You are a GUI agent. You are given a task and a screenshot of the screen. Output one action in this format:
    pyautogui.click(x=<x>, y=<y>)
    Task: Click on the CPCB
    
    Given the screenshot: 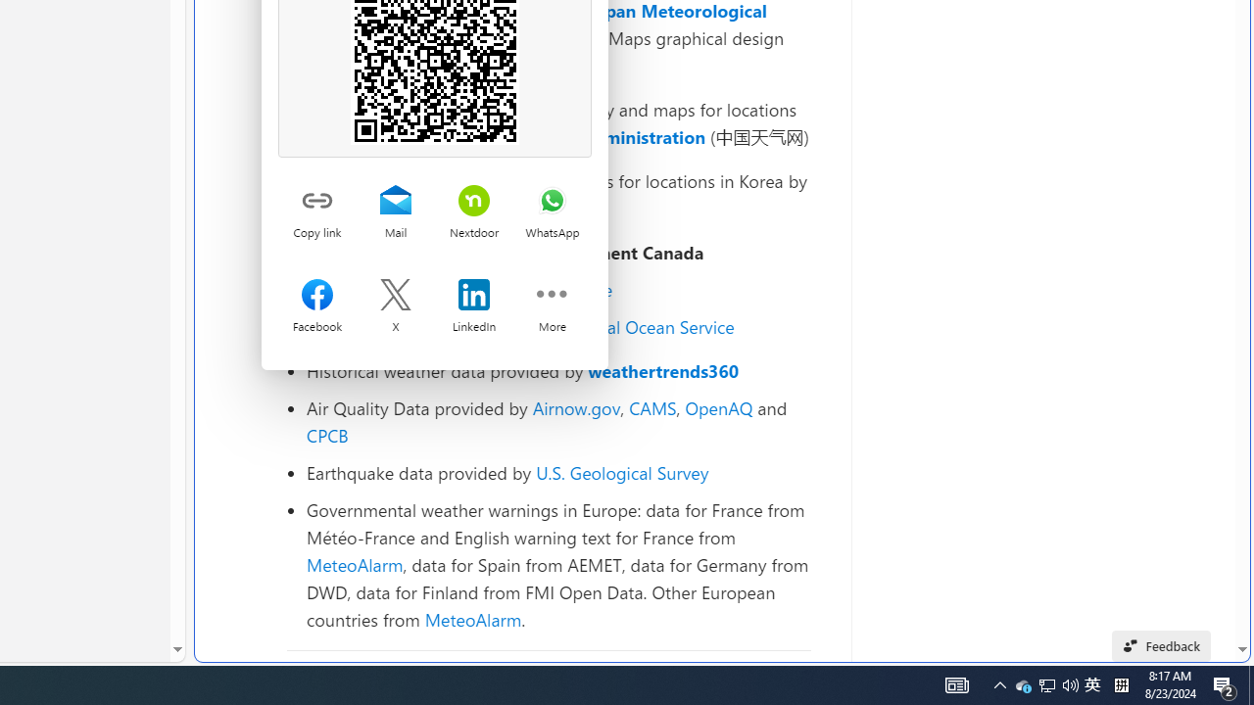 What is the action you would take?
    pyautogui.click(x=327, y=435)
    